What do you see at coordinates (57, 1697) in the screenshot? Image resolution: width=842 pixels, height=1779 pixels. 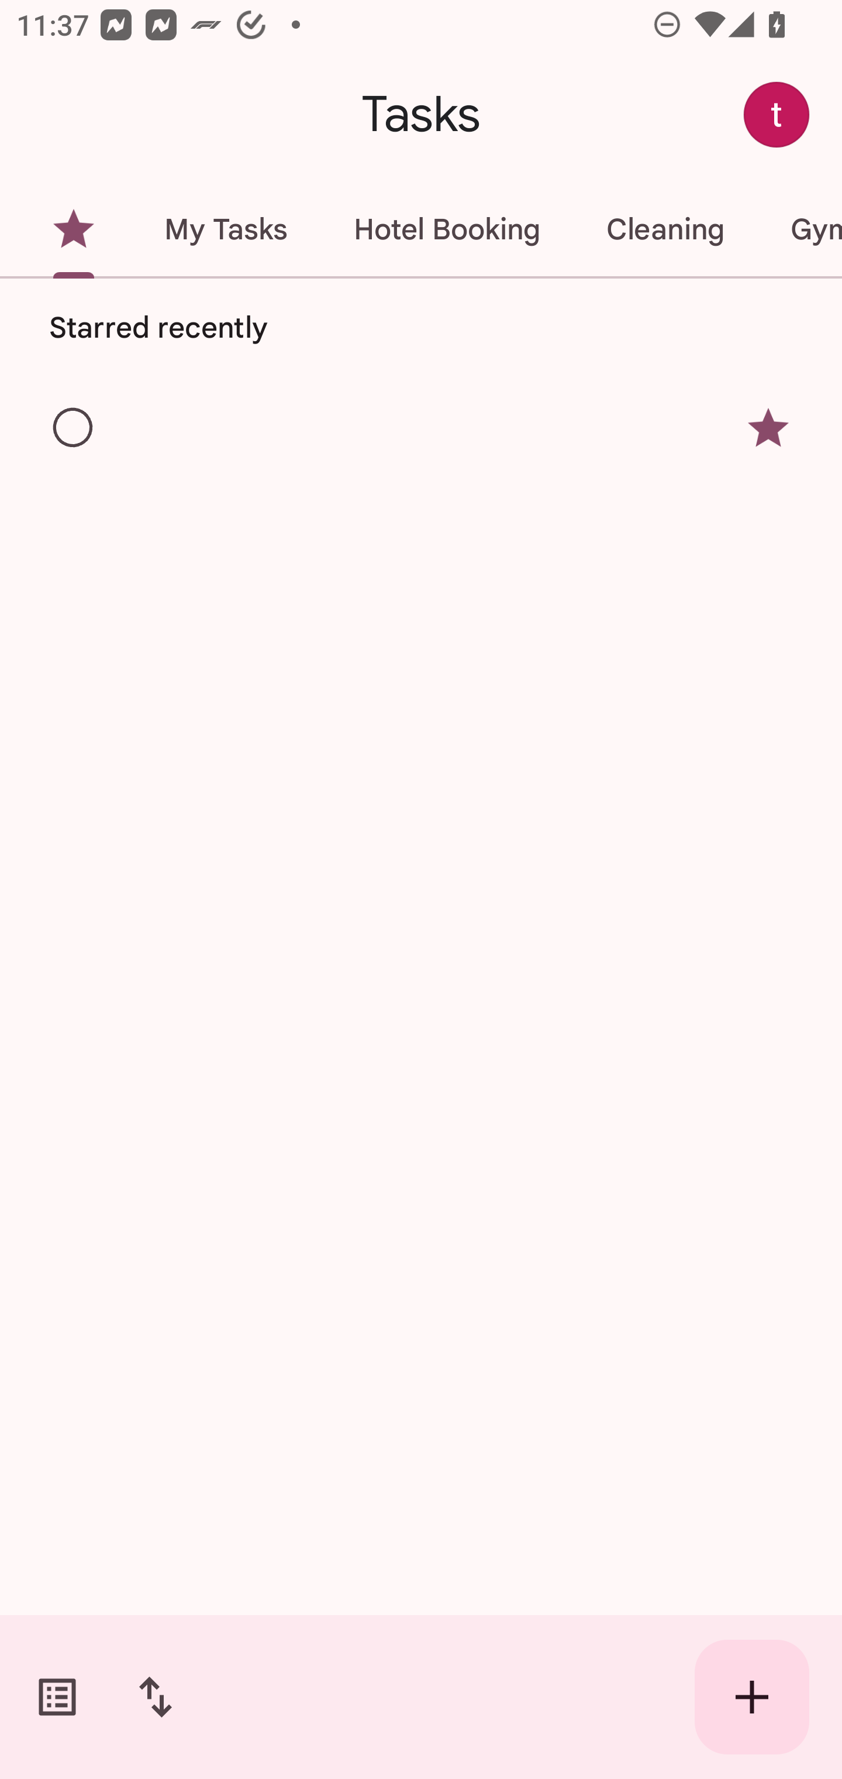 I see `Switch task lists` at bounding box center [57, 1697].